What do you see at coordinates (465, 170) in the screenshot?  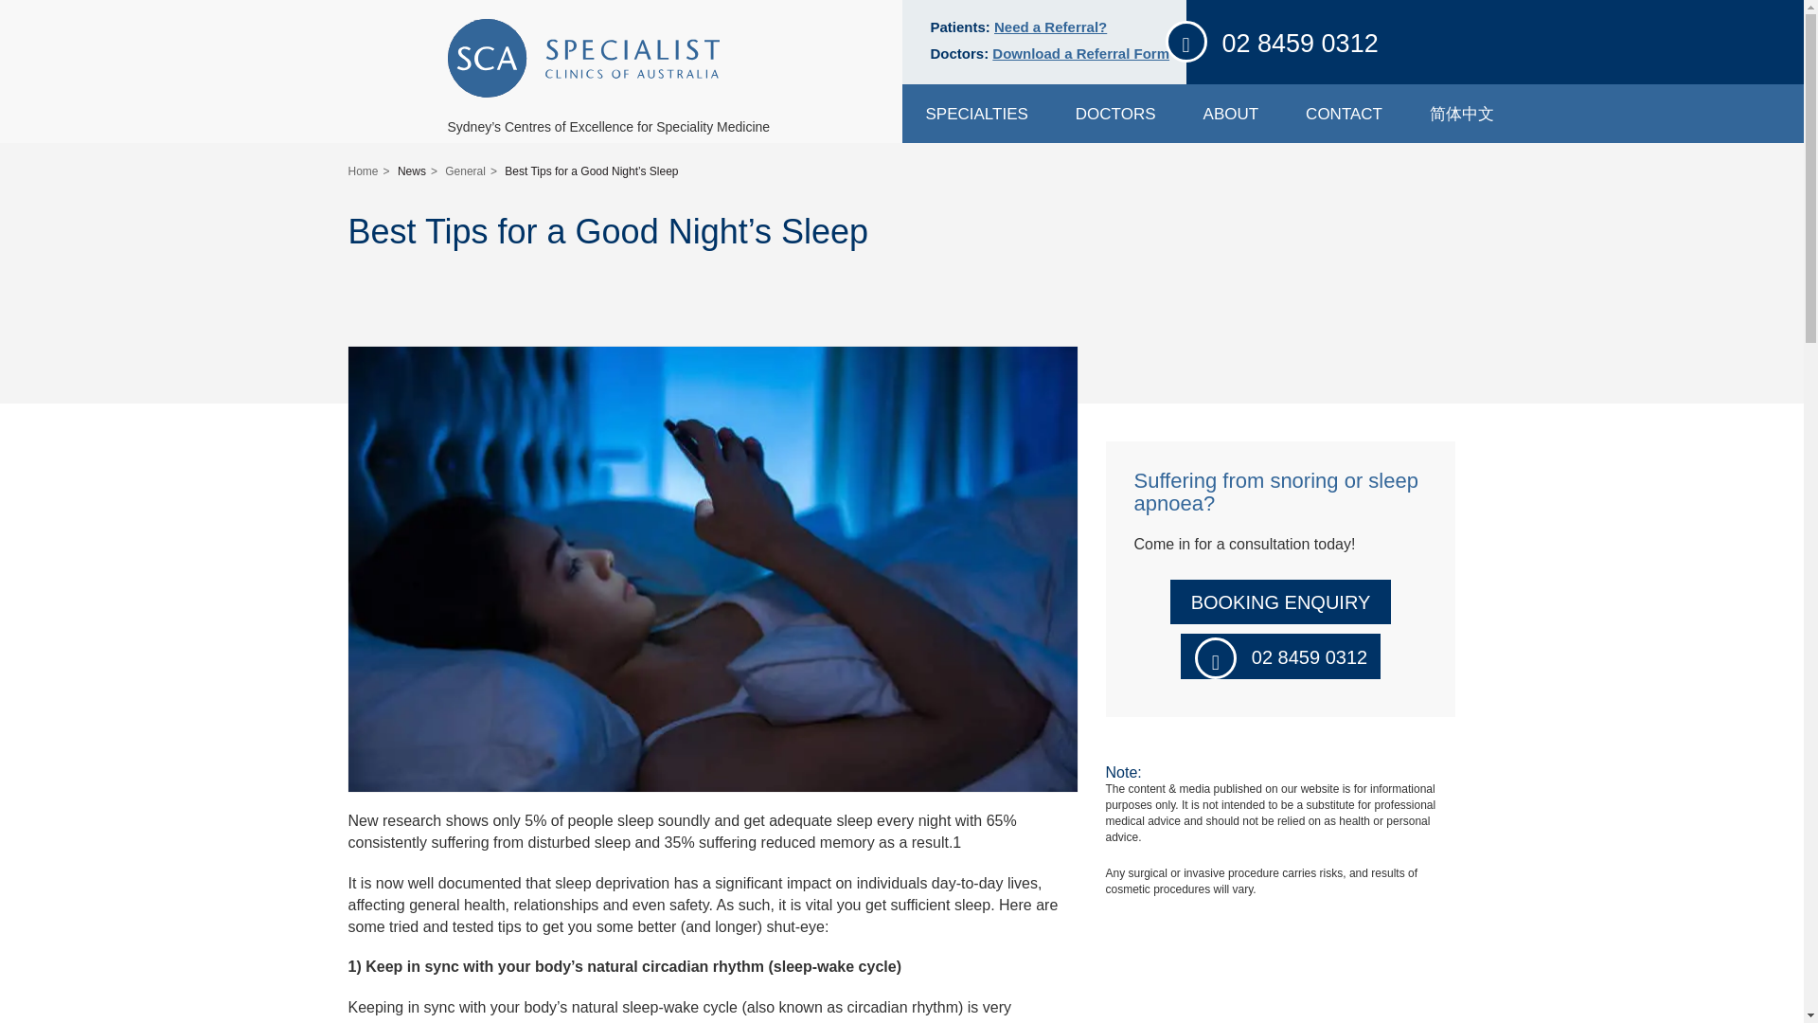 I see `General` at bounding box center [465, 170].